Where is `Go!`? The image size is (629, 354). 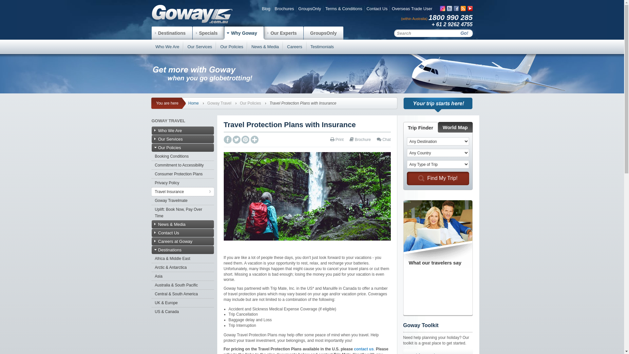 Go! is located at coordinates (464, 33).